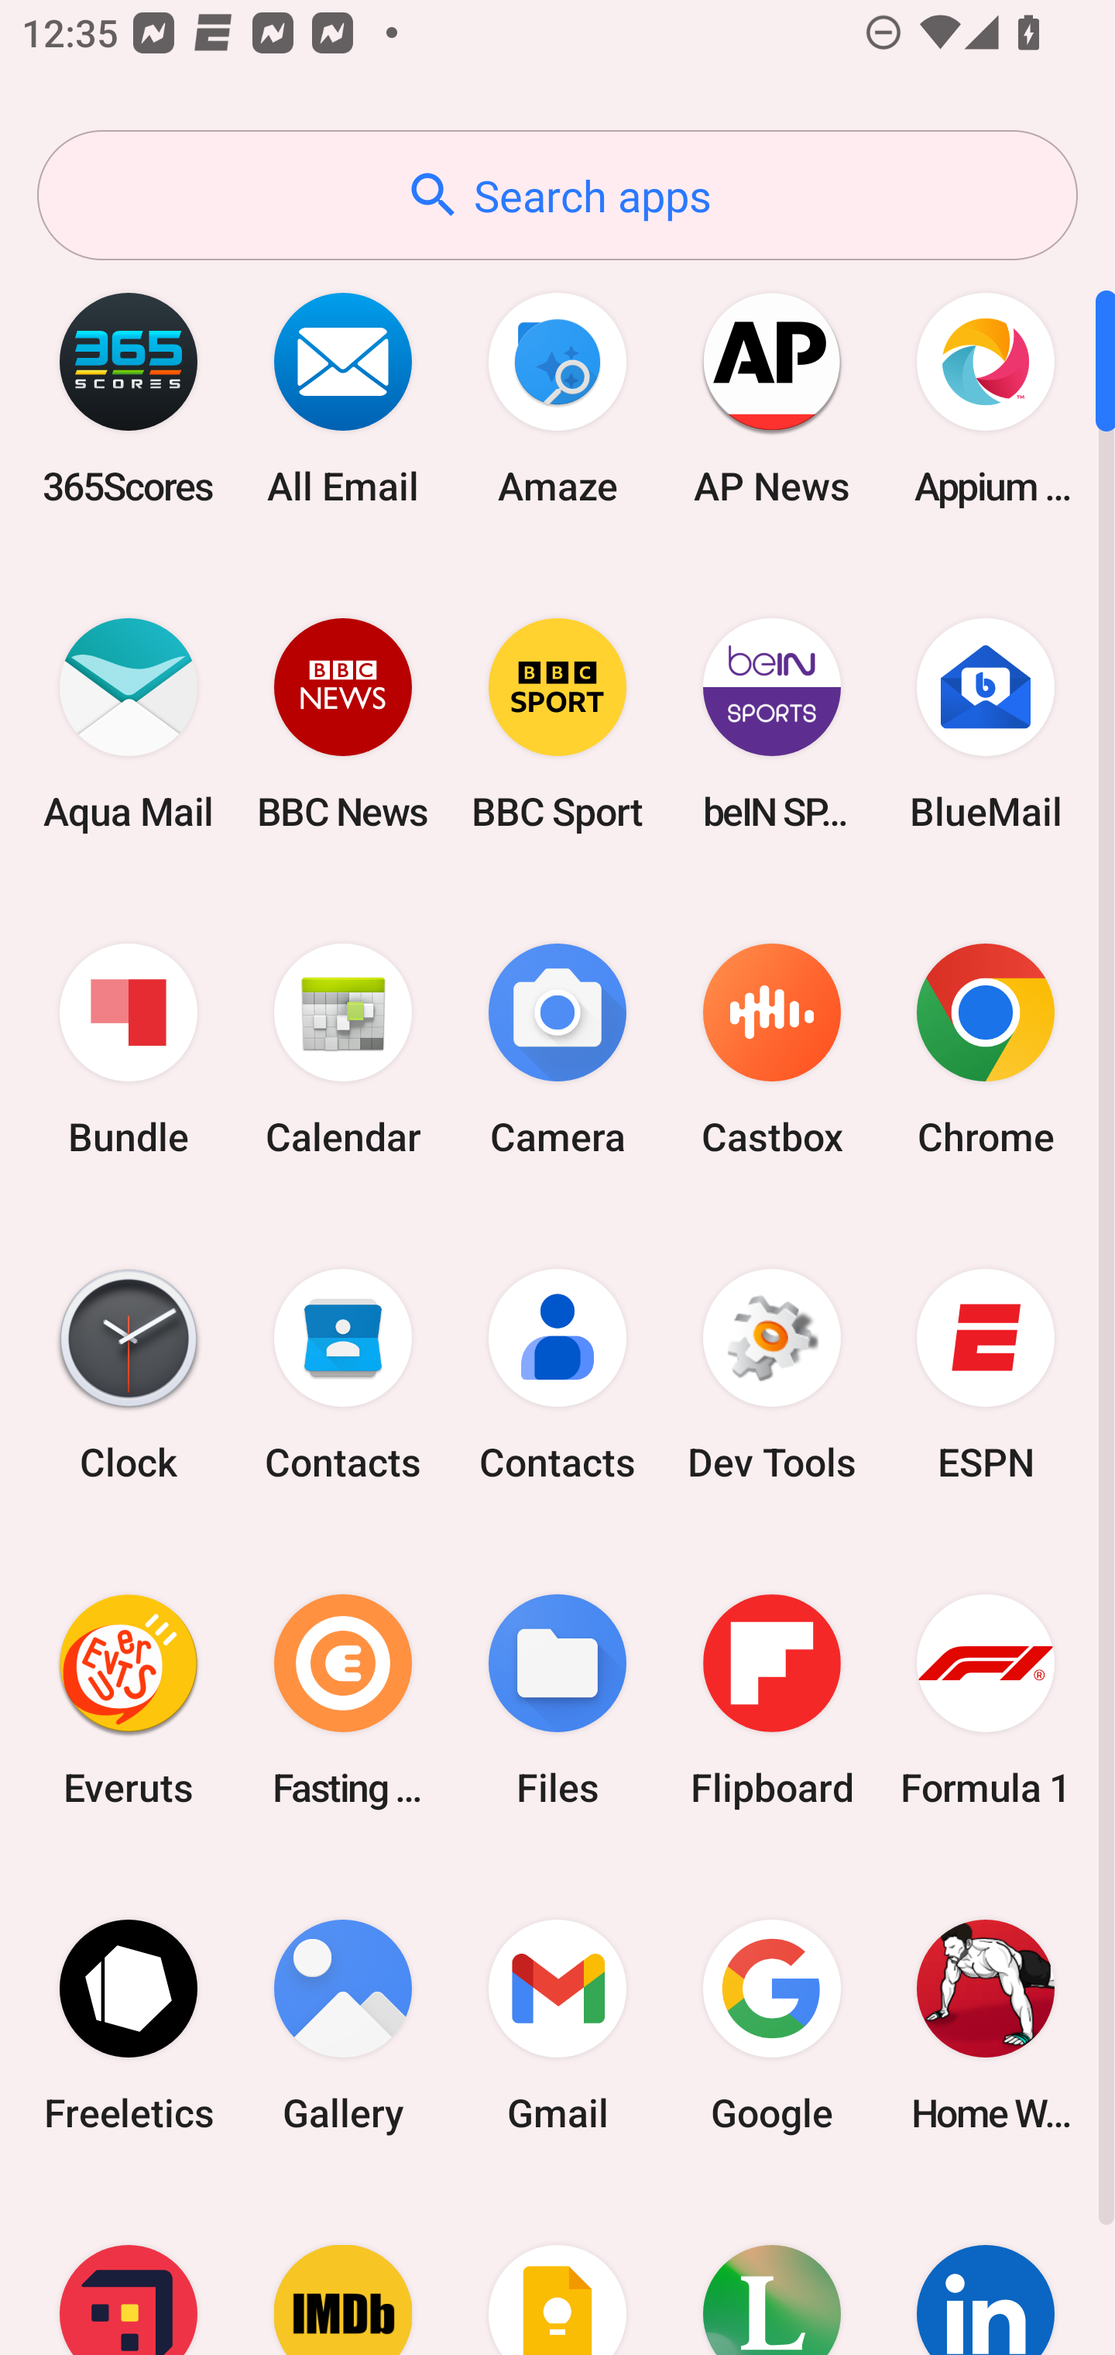 Image resolution: width=1115 pixels, height=2355 pixels. I want to click on Google, so click(771, 2025).